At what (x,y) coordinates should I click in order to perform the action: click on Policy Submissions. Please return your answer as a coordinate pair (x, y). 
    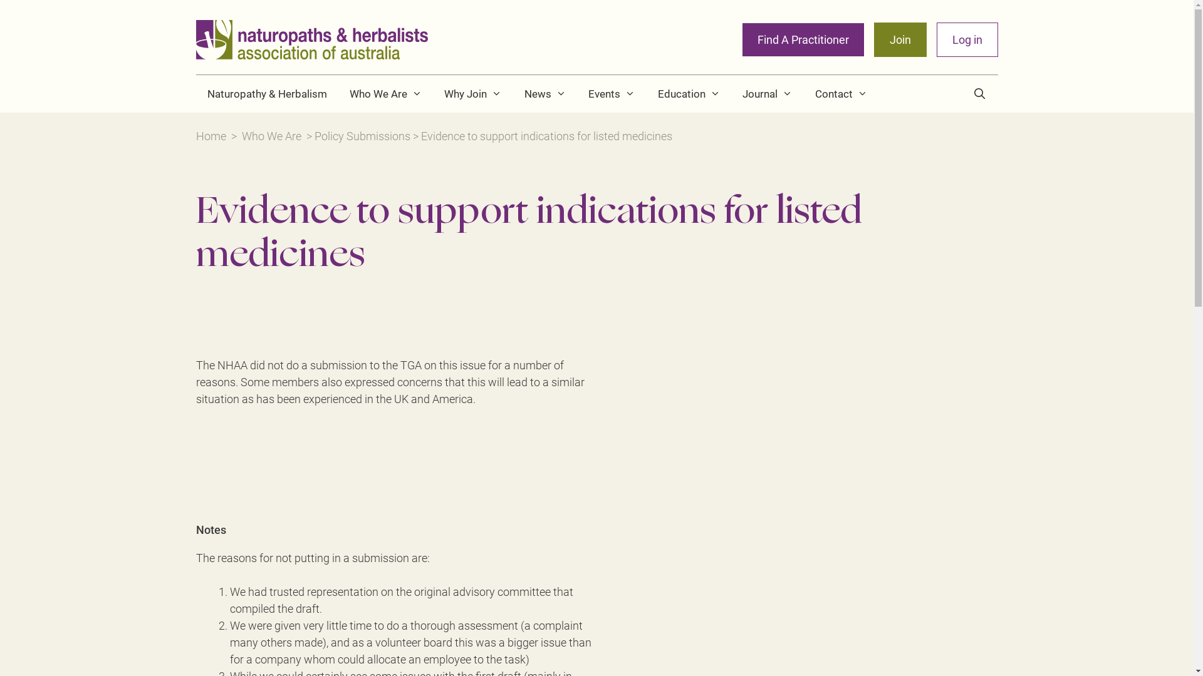
    Looking at the image, I should click on (362, 136).